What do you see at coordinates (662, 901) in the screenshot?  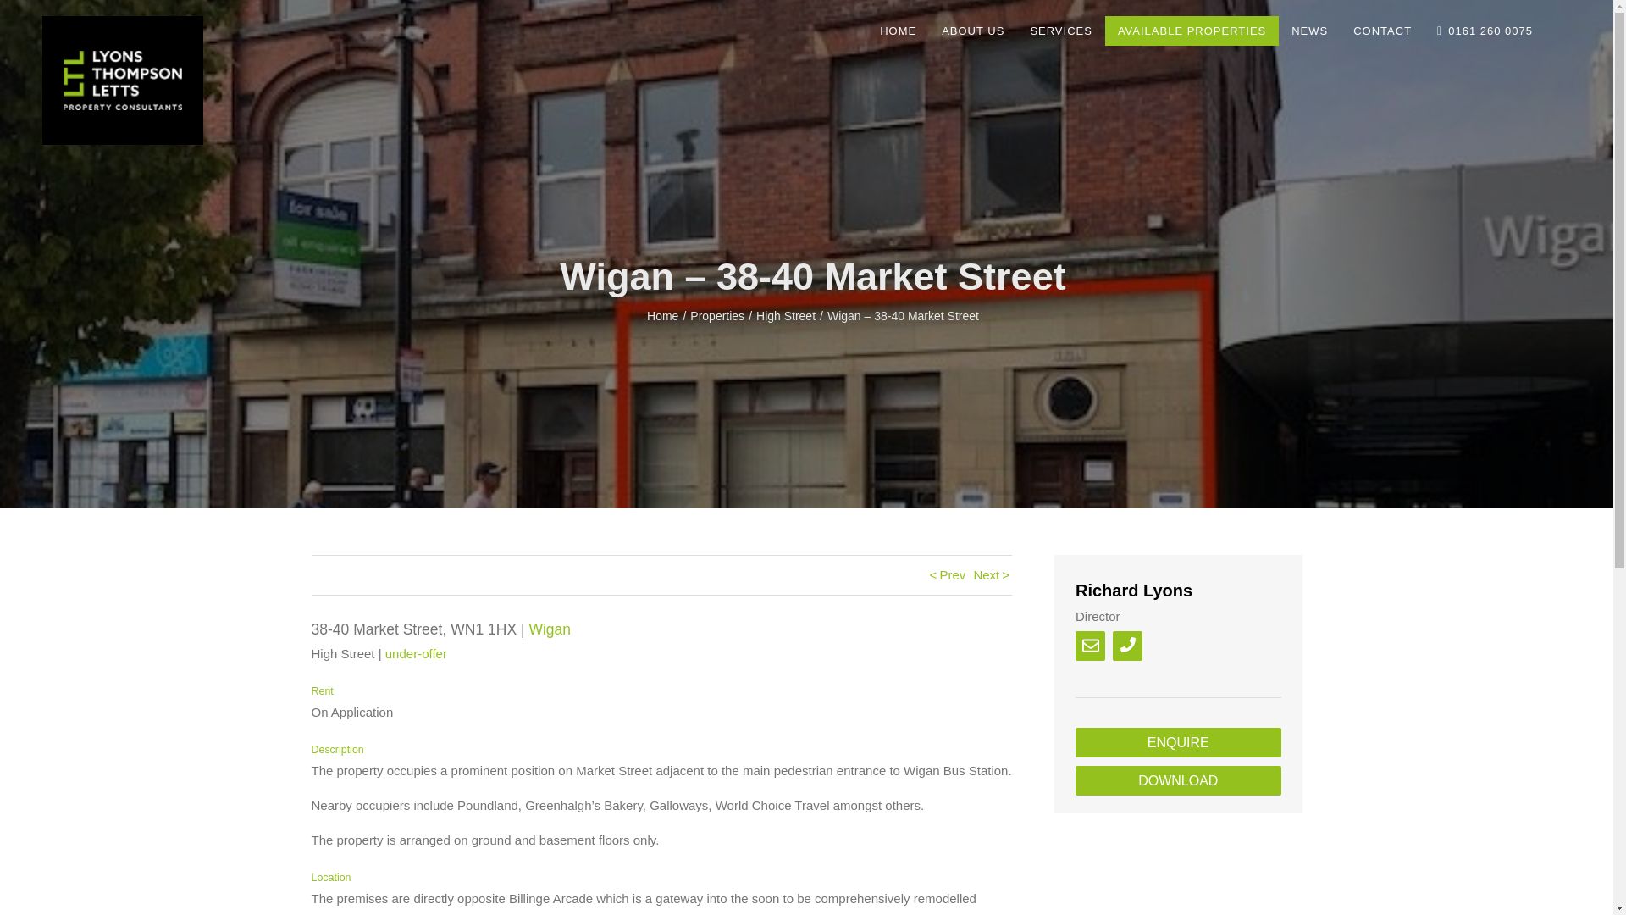 I see `Page 1` at bounding box center [662, 901].